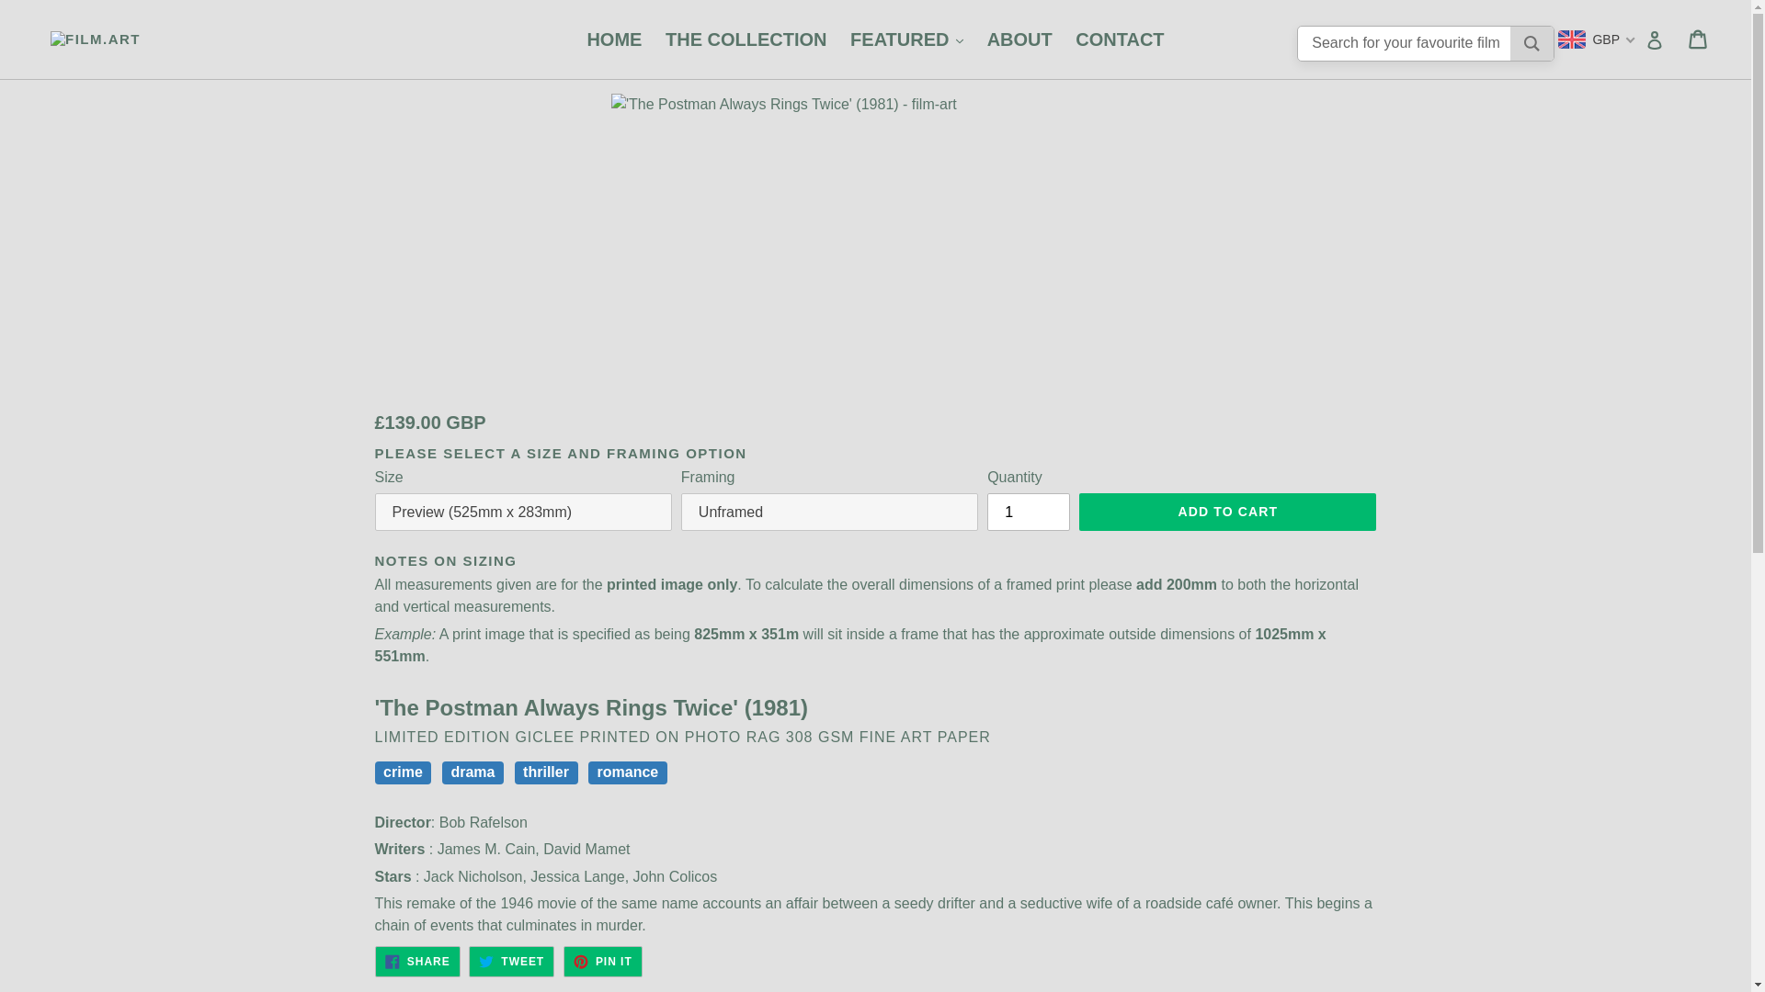 The width and height of the screenshot is (1765, 992). What do you see at coordinates (417, 961) in the screenshot?
I see `Share on Facebook` at bounding box center [417, 961].